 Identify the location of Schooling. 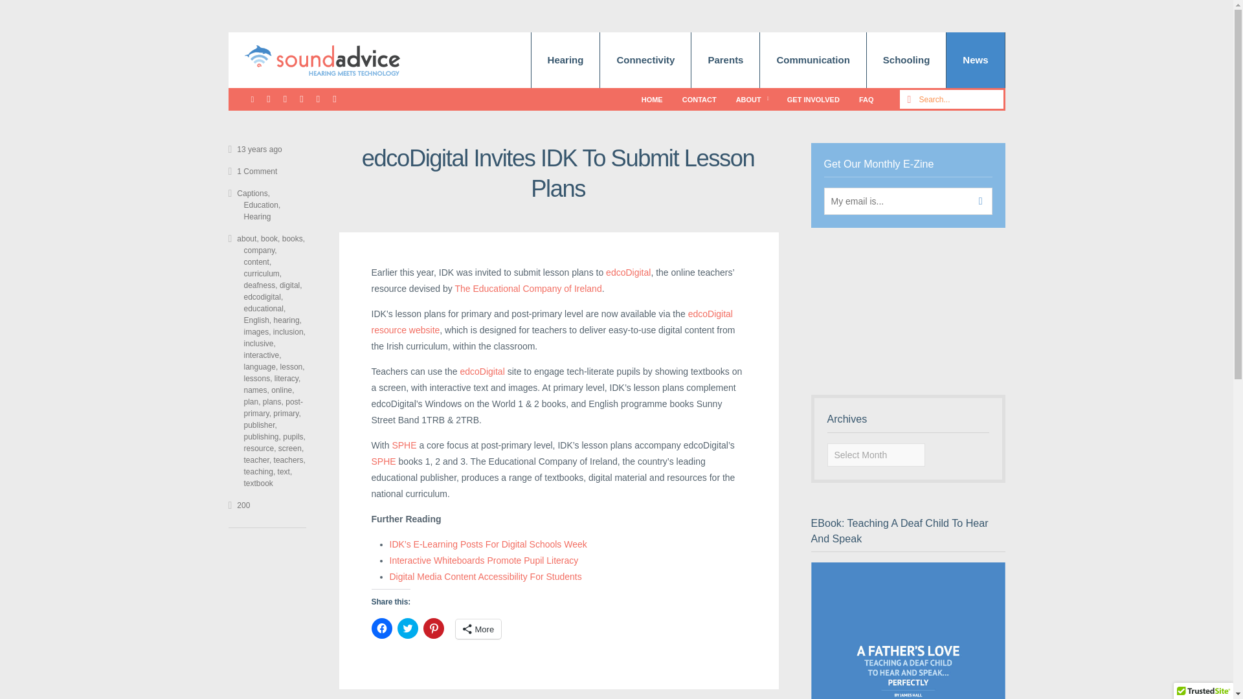
(906, 60).